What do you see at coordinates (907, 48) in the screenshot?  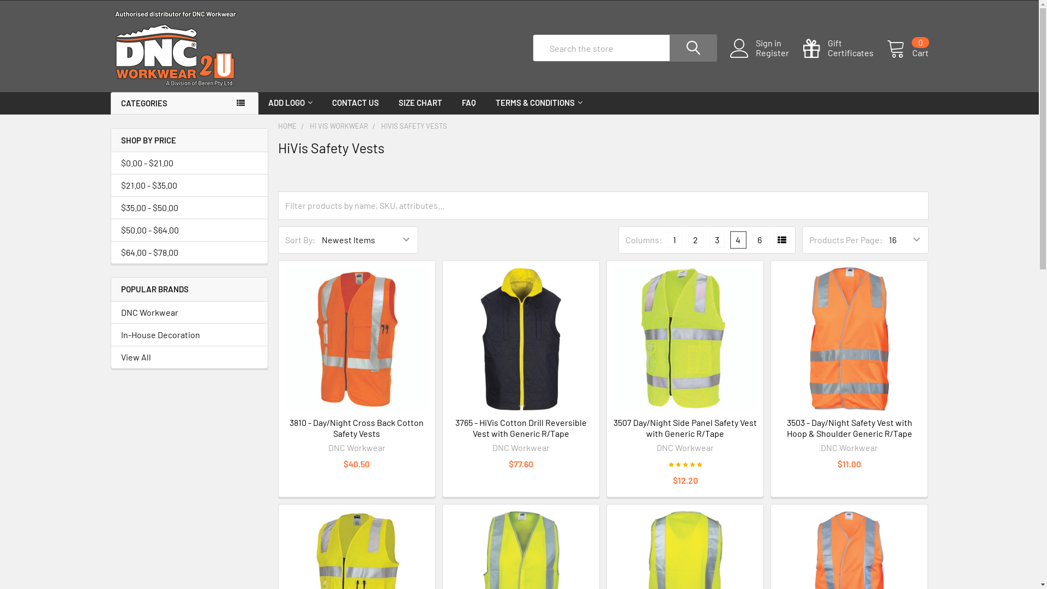 I see `Cart
0` at bounding box center [907, 48].